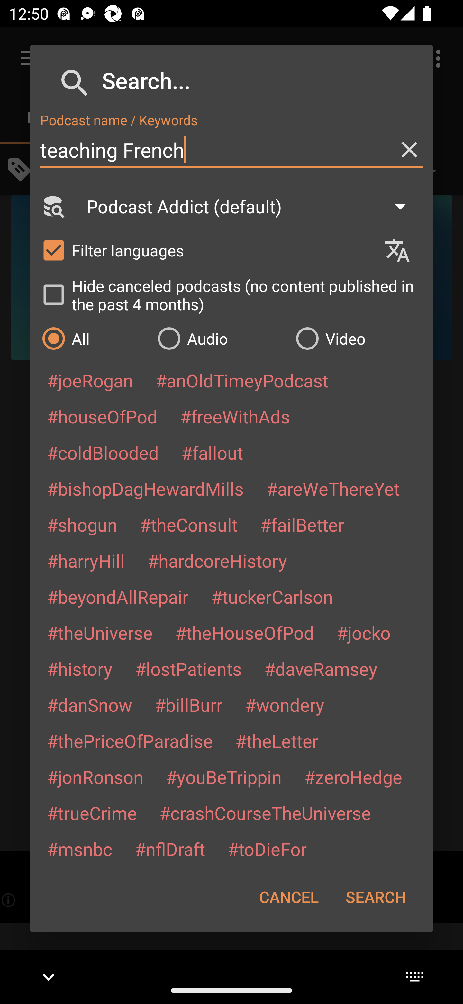  I want to click on #beyondAllRepair, so click(118, 596).